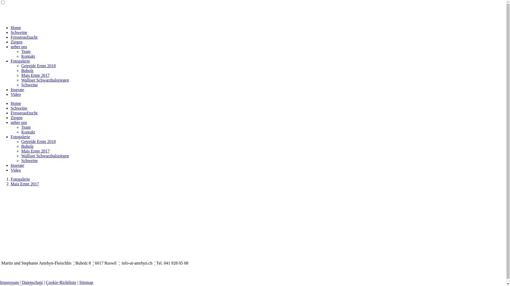 This screenshot has height=286, width=510. Describe the element at coordinates (45, 156) in the screenshot. I see `Walliser Schwarzhalsziegen` at that location.